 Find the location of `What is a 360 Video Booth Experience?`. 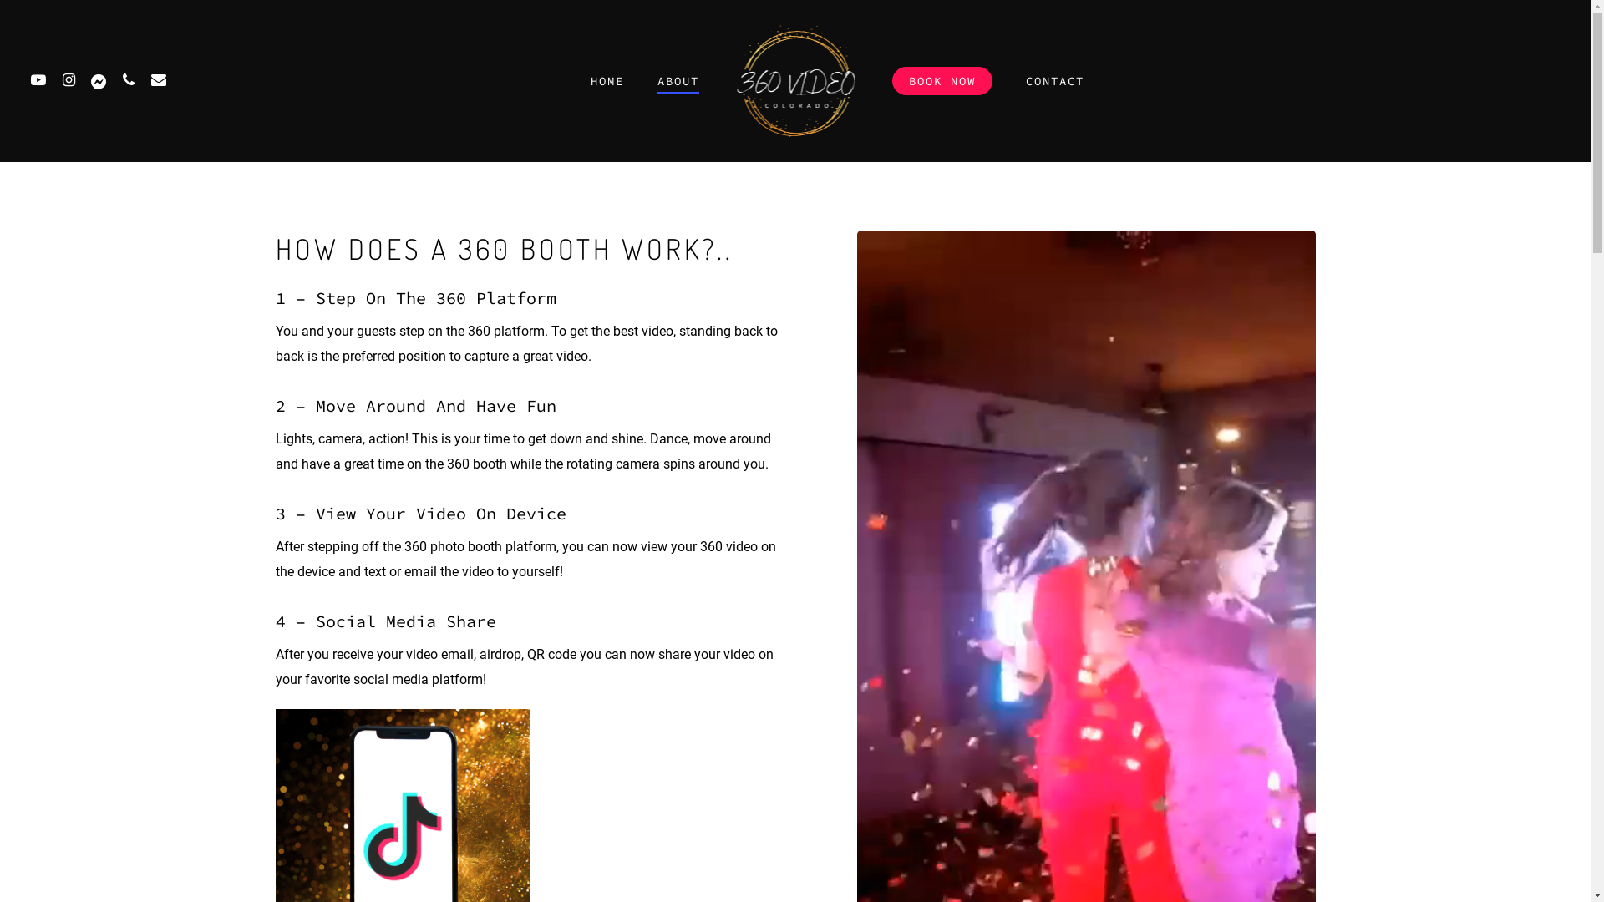

What is a 360 Video Booth Experience? is located at coordinates (1086, 792).